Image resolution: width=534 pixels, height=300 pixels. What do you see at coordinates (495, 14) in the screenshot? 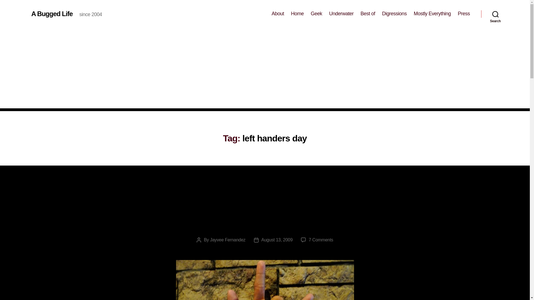
I see `Jayvee Fernandez` at bounding box center [495, 14].